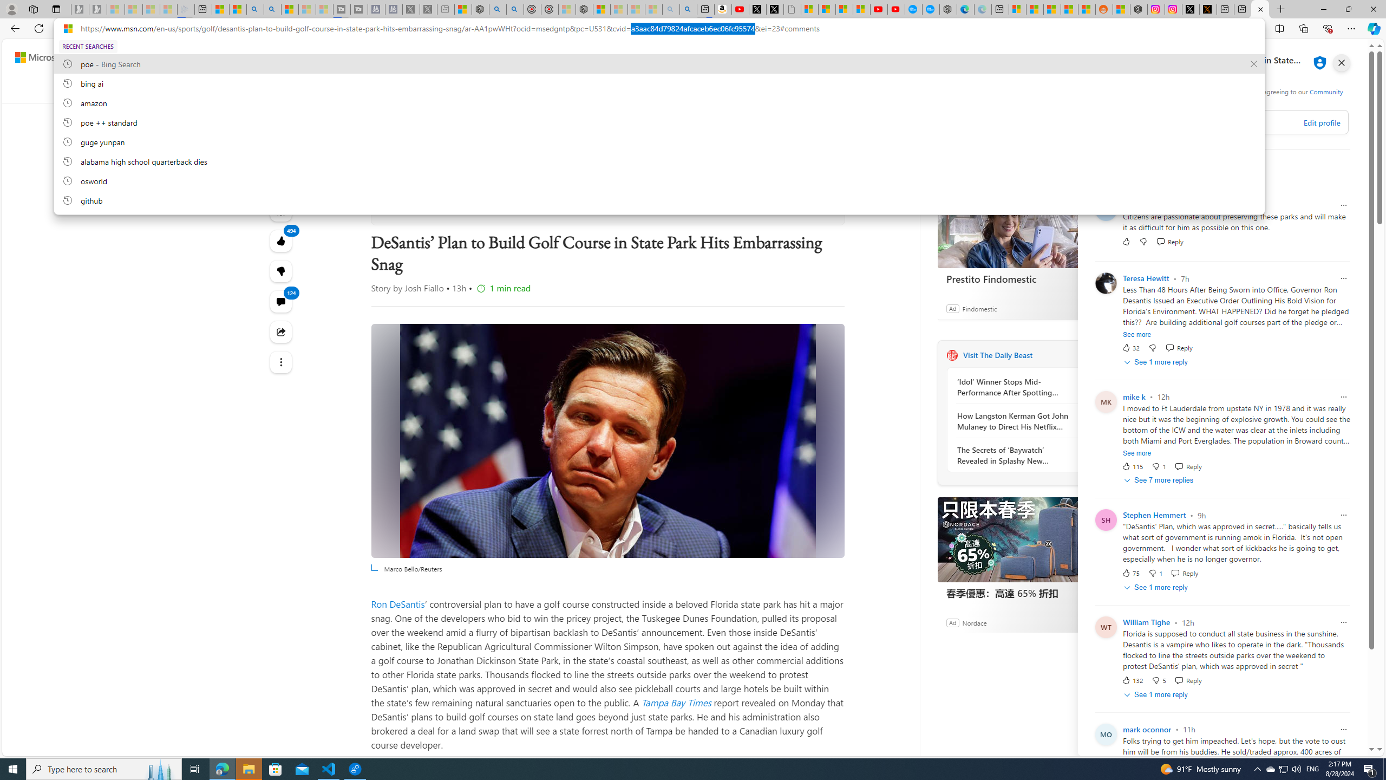  What do you see at coordinates (1018, 278) in the screenshot?
I see `Prestito Findomestic` at bounding box center [1018, 278].